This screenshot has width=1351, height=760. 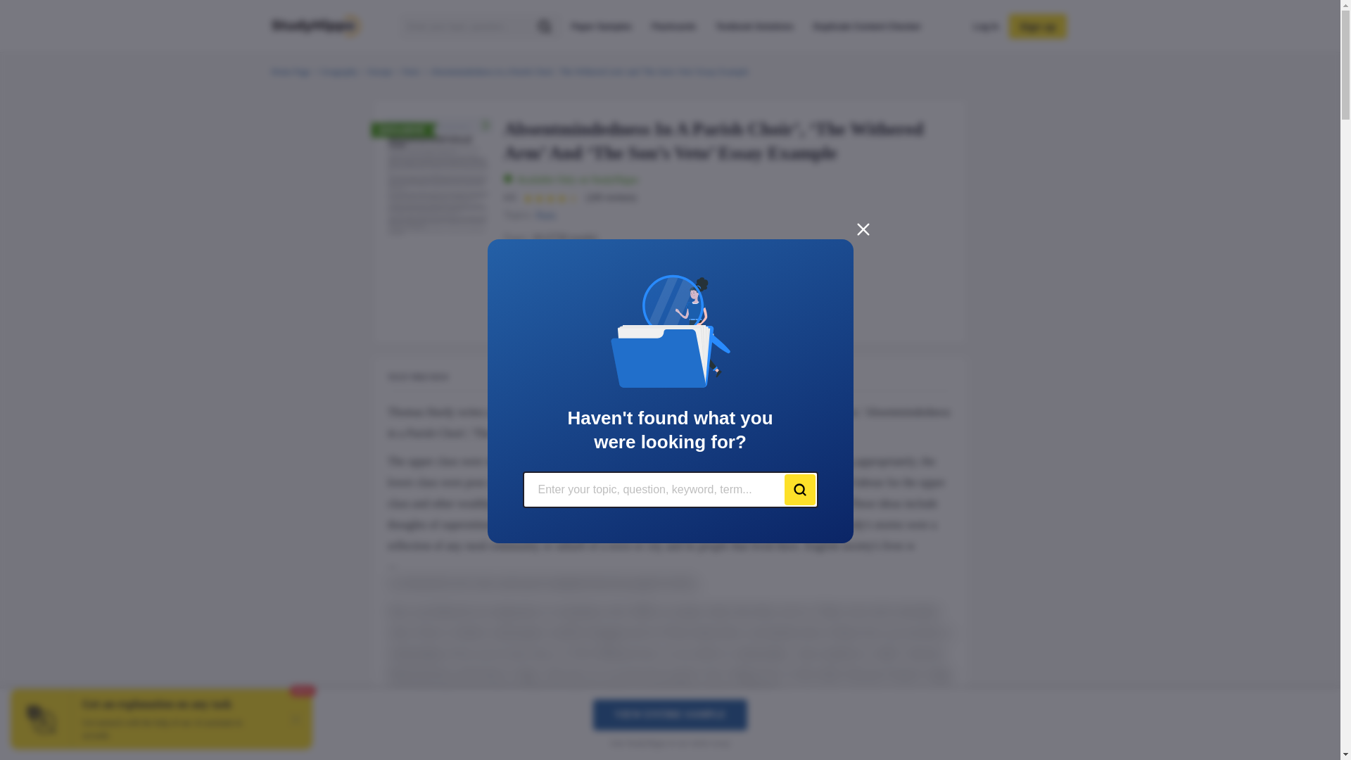 What do you see at coordinates (539, 283) in the screenshot?
I see `Essay` at bounding box center [539, 283].